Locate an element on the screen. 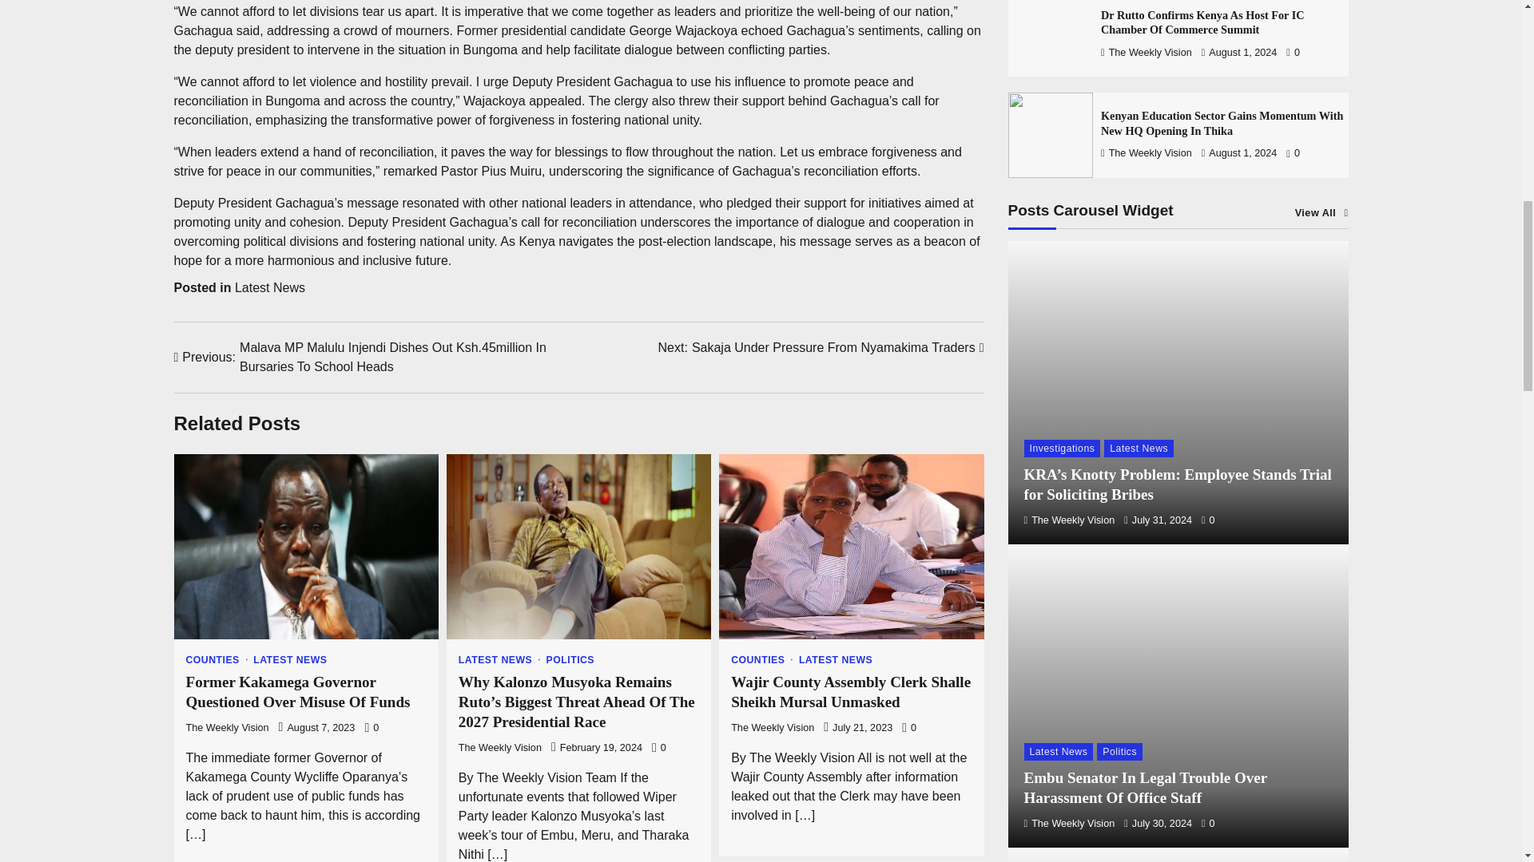 This screenshot has height=862, width=1534. Wajir County Assembly Clerk Shalle Sheikh Mursal Unmasked is located at coordinates (851, 691).